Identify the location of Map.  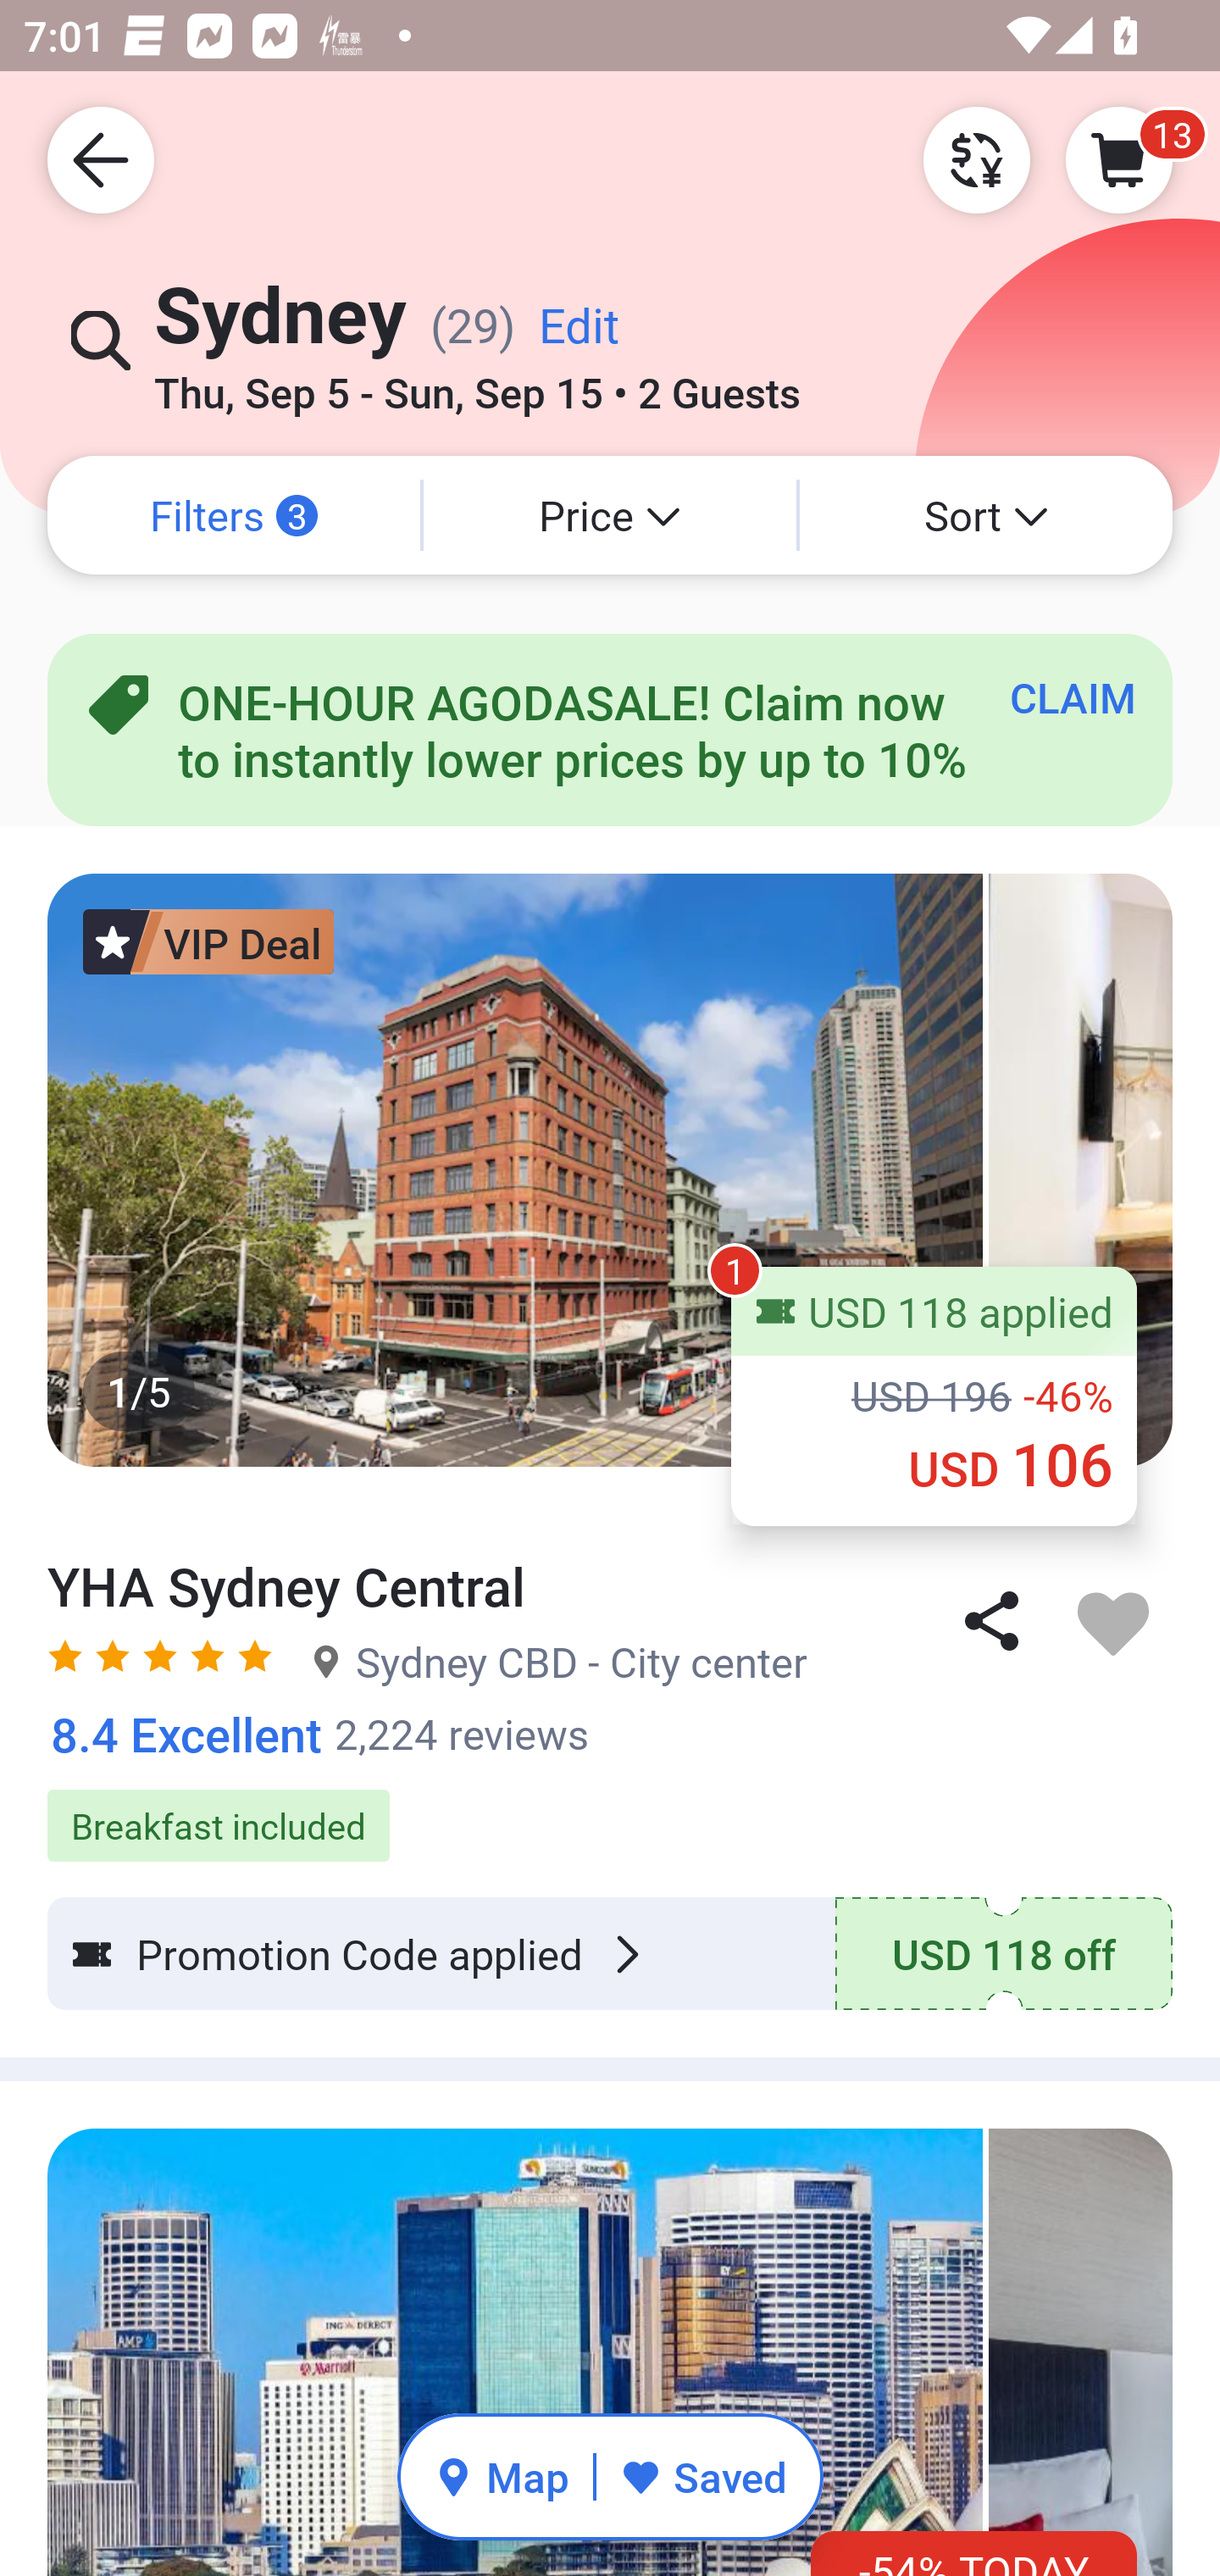
(502, 2476).